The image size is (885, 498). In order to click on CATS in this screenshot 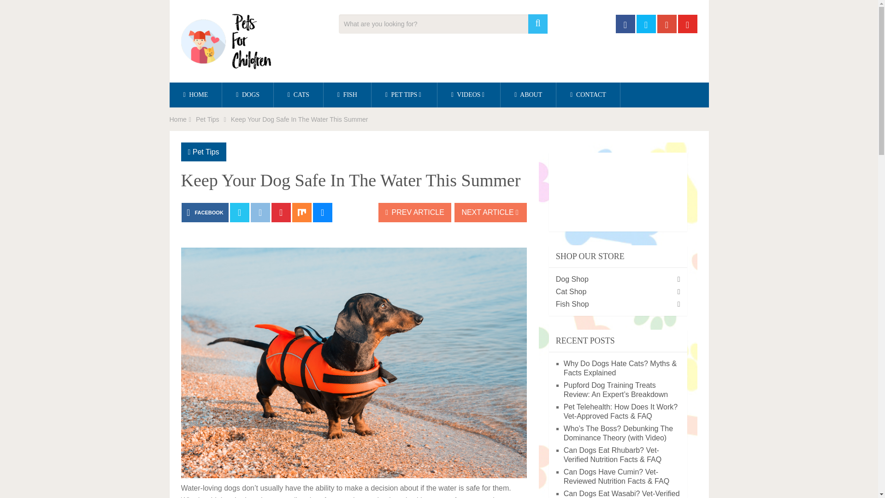, I will do `click(298, 95)`.